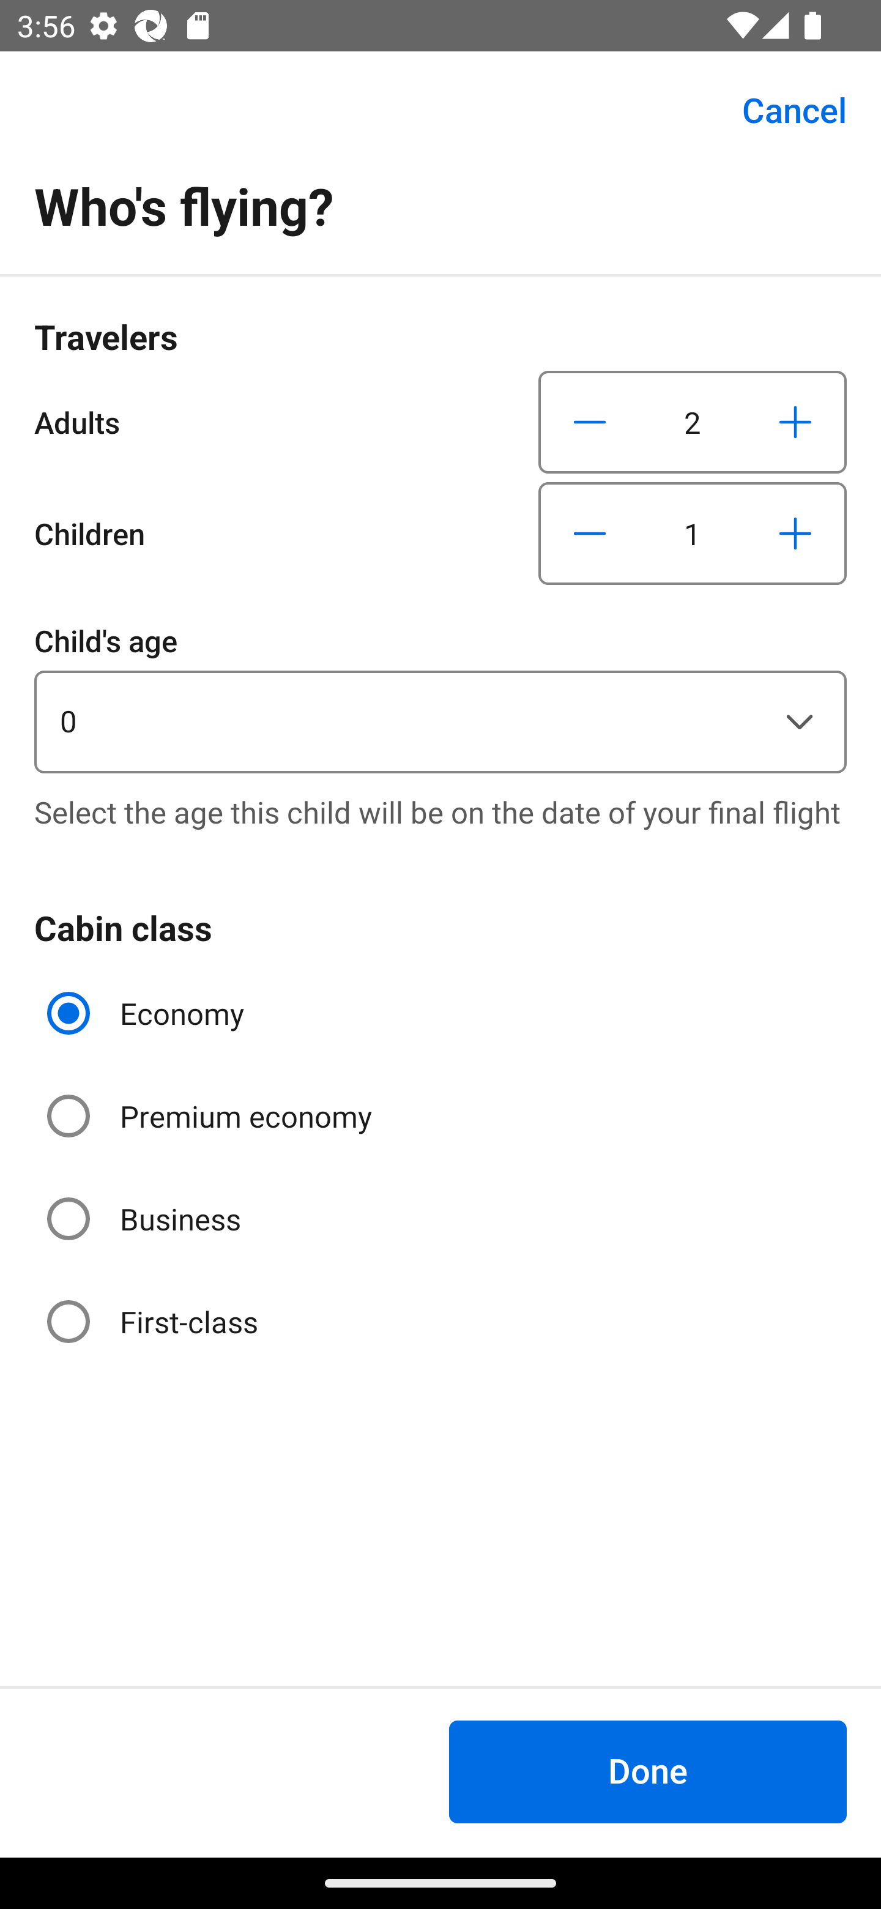  What do you see at coordinates (590, 534) in the screenshot?
I see `Decrease` at bounding box center [590, 534].